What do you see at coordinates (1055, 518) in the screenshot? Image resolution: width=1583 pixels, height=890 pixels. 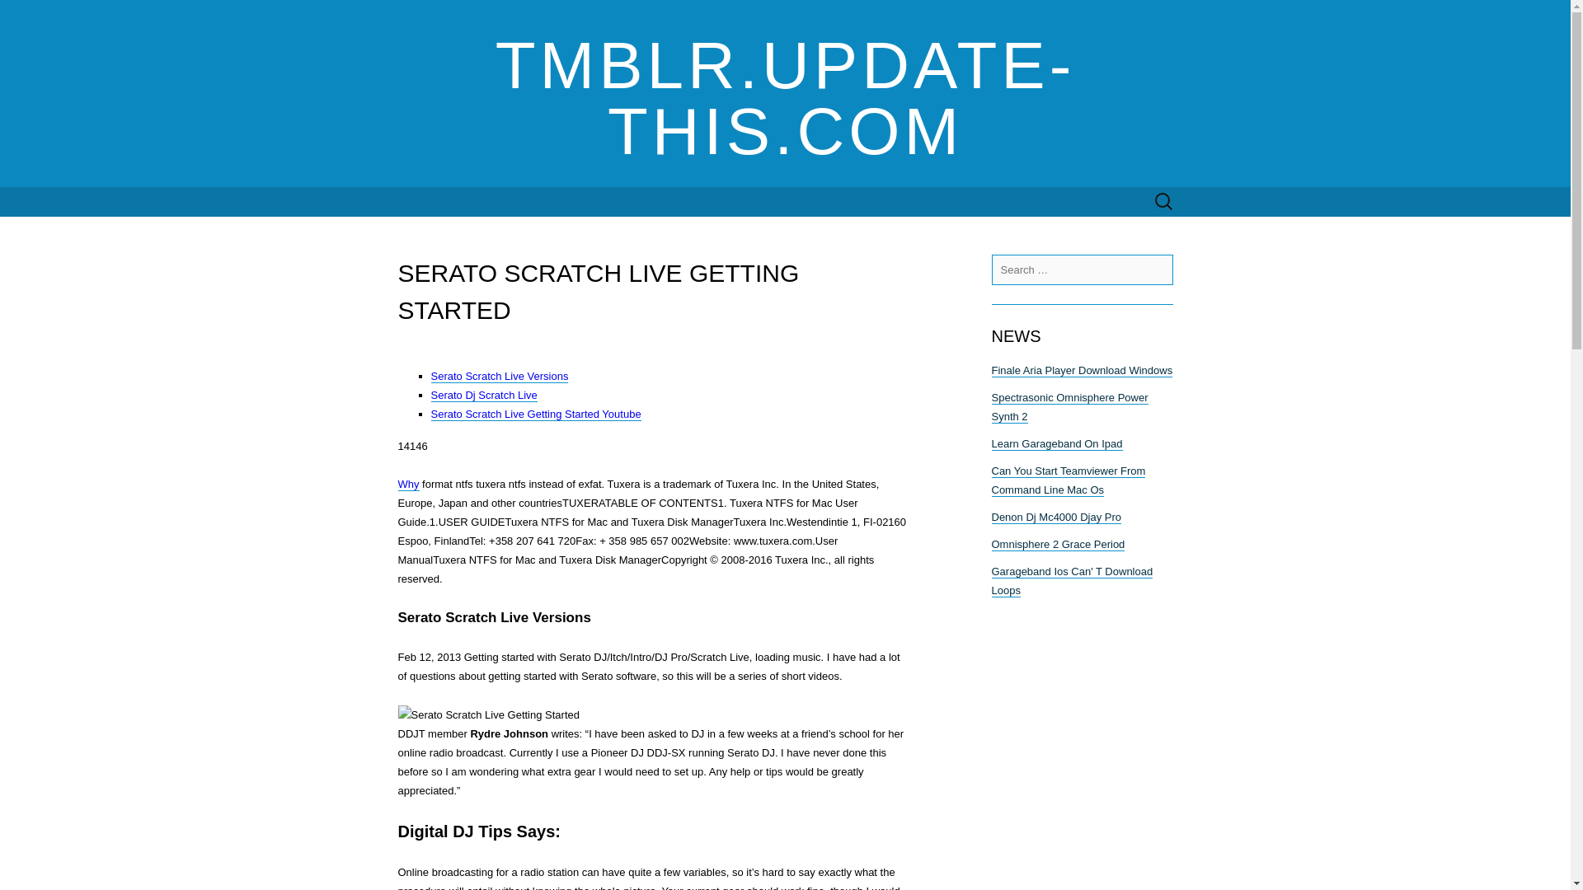 I see `Denon Dj Mc4000 Djay Pro` at bounding box center [1055, 518].